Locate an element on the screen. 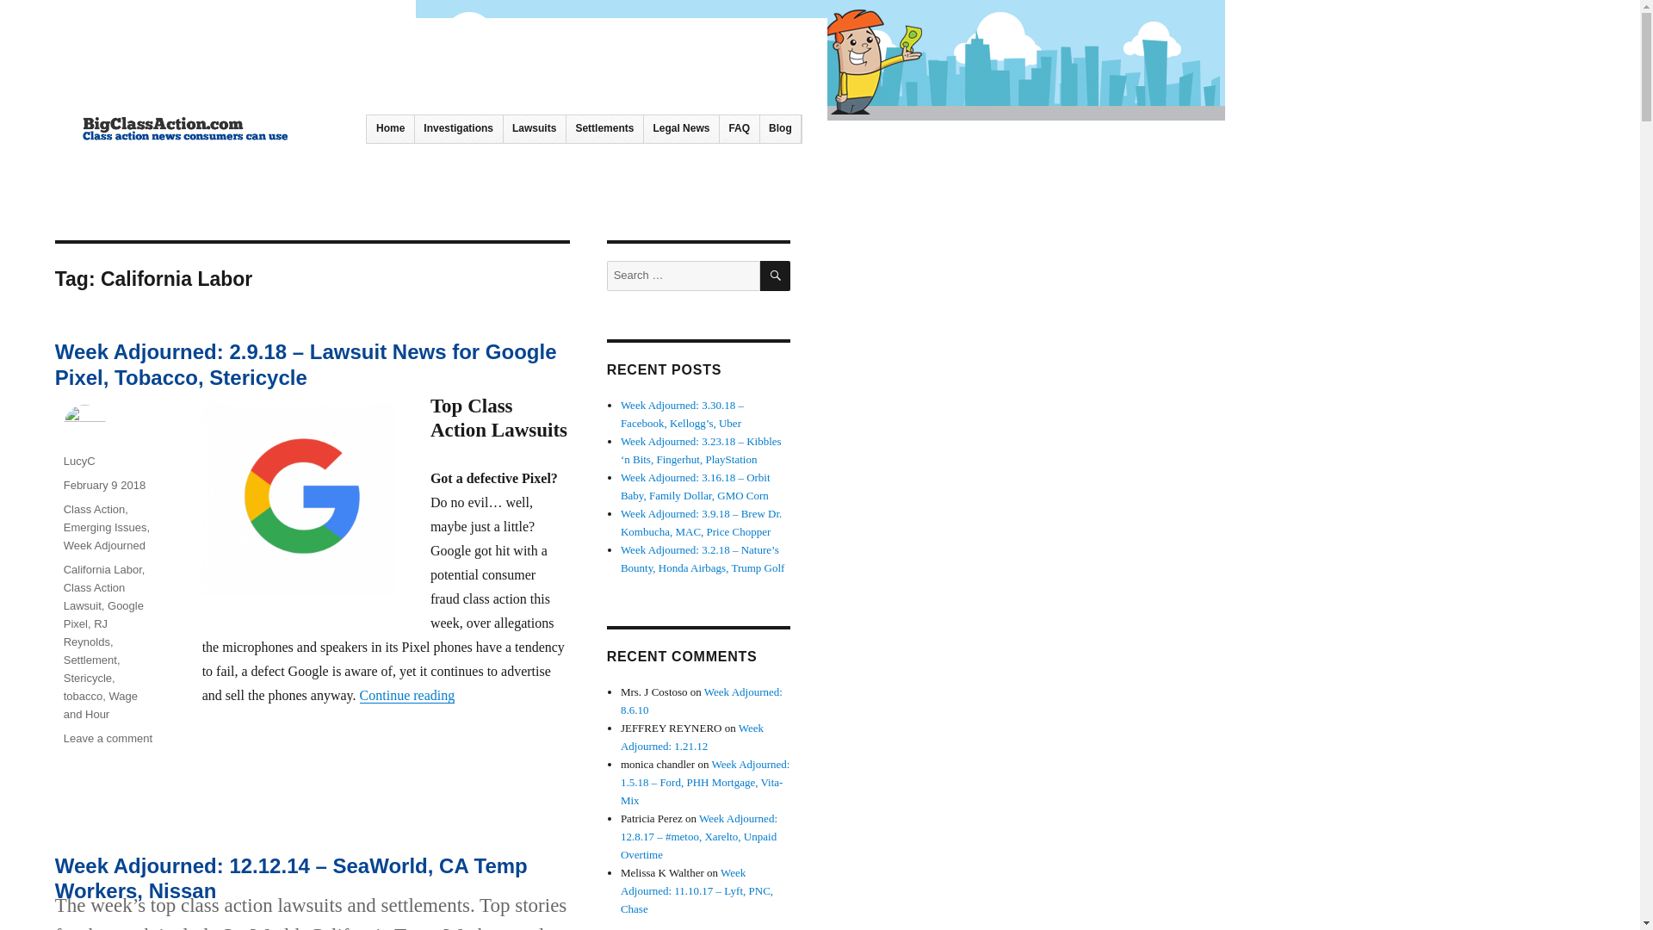 The height and width of the screenshot is (930, 1653). FAQ is located at coordinates (739, 129).